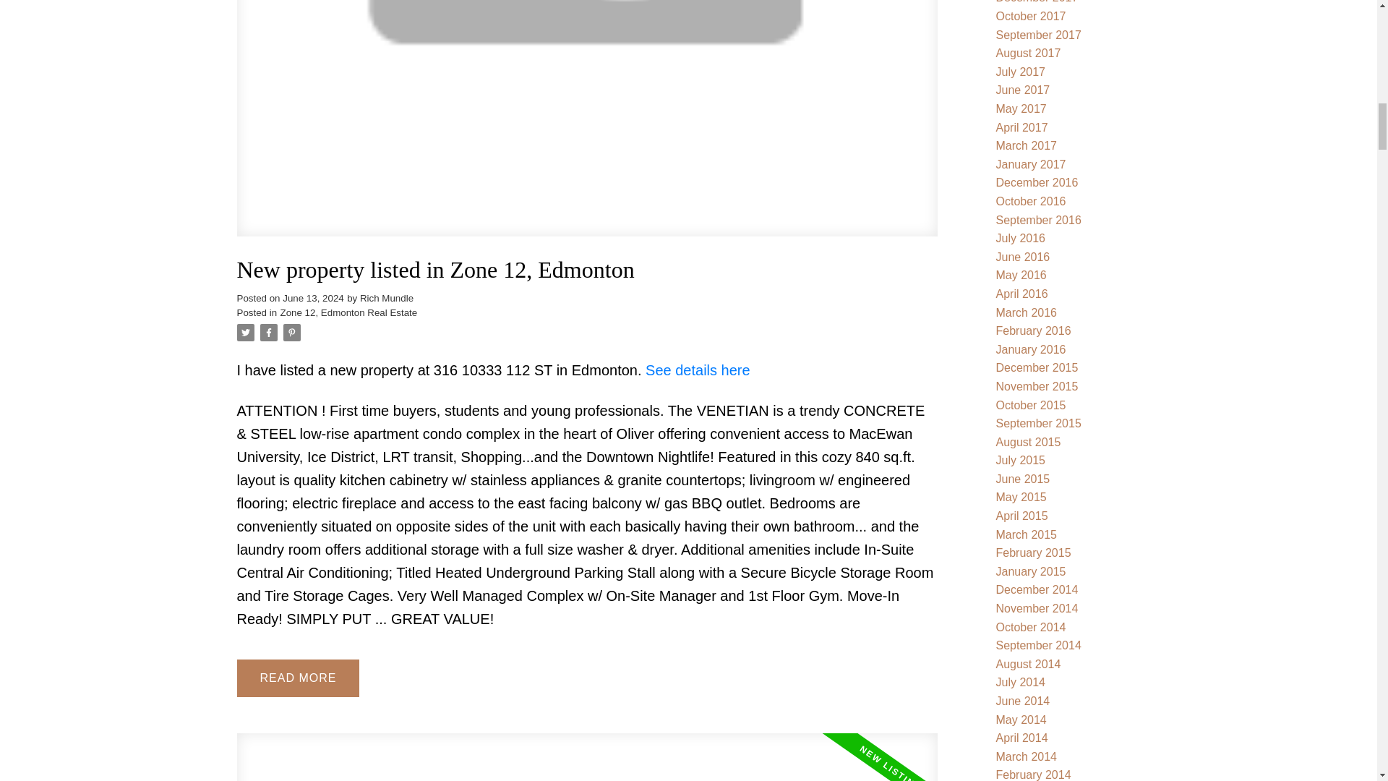 Image resolution: width=1388 pixels, height=781 pixels. What do you see at coordinates (698, 370) in the screenshot?
I see `See details here` at bounding box center [698, 370].